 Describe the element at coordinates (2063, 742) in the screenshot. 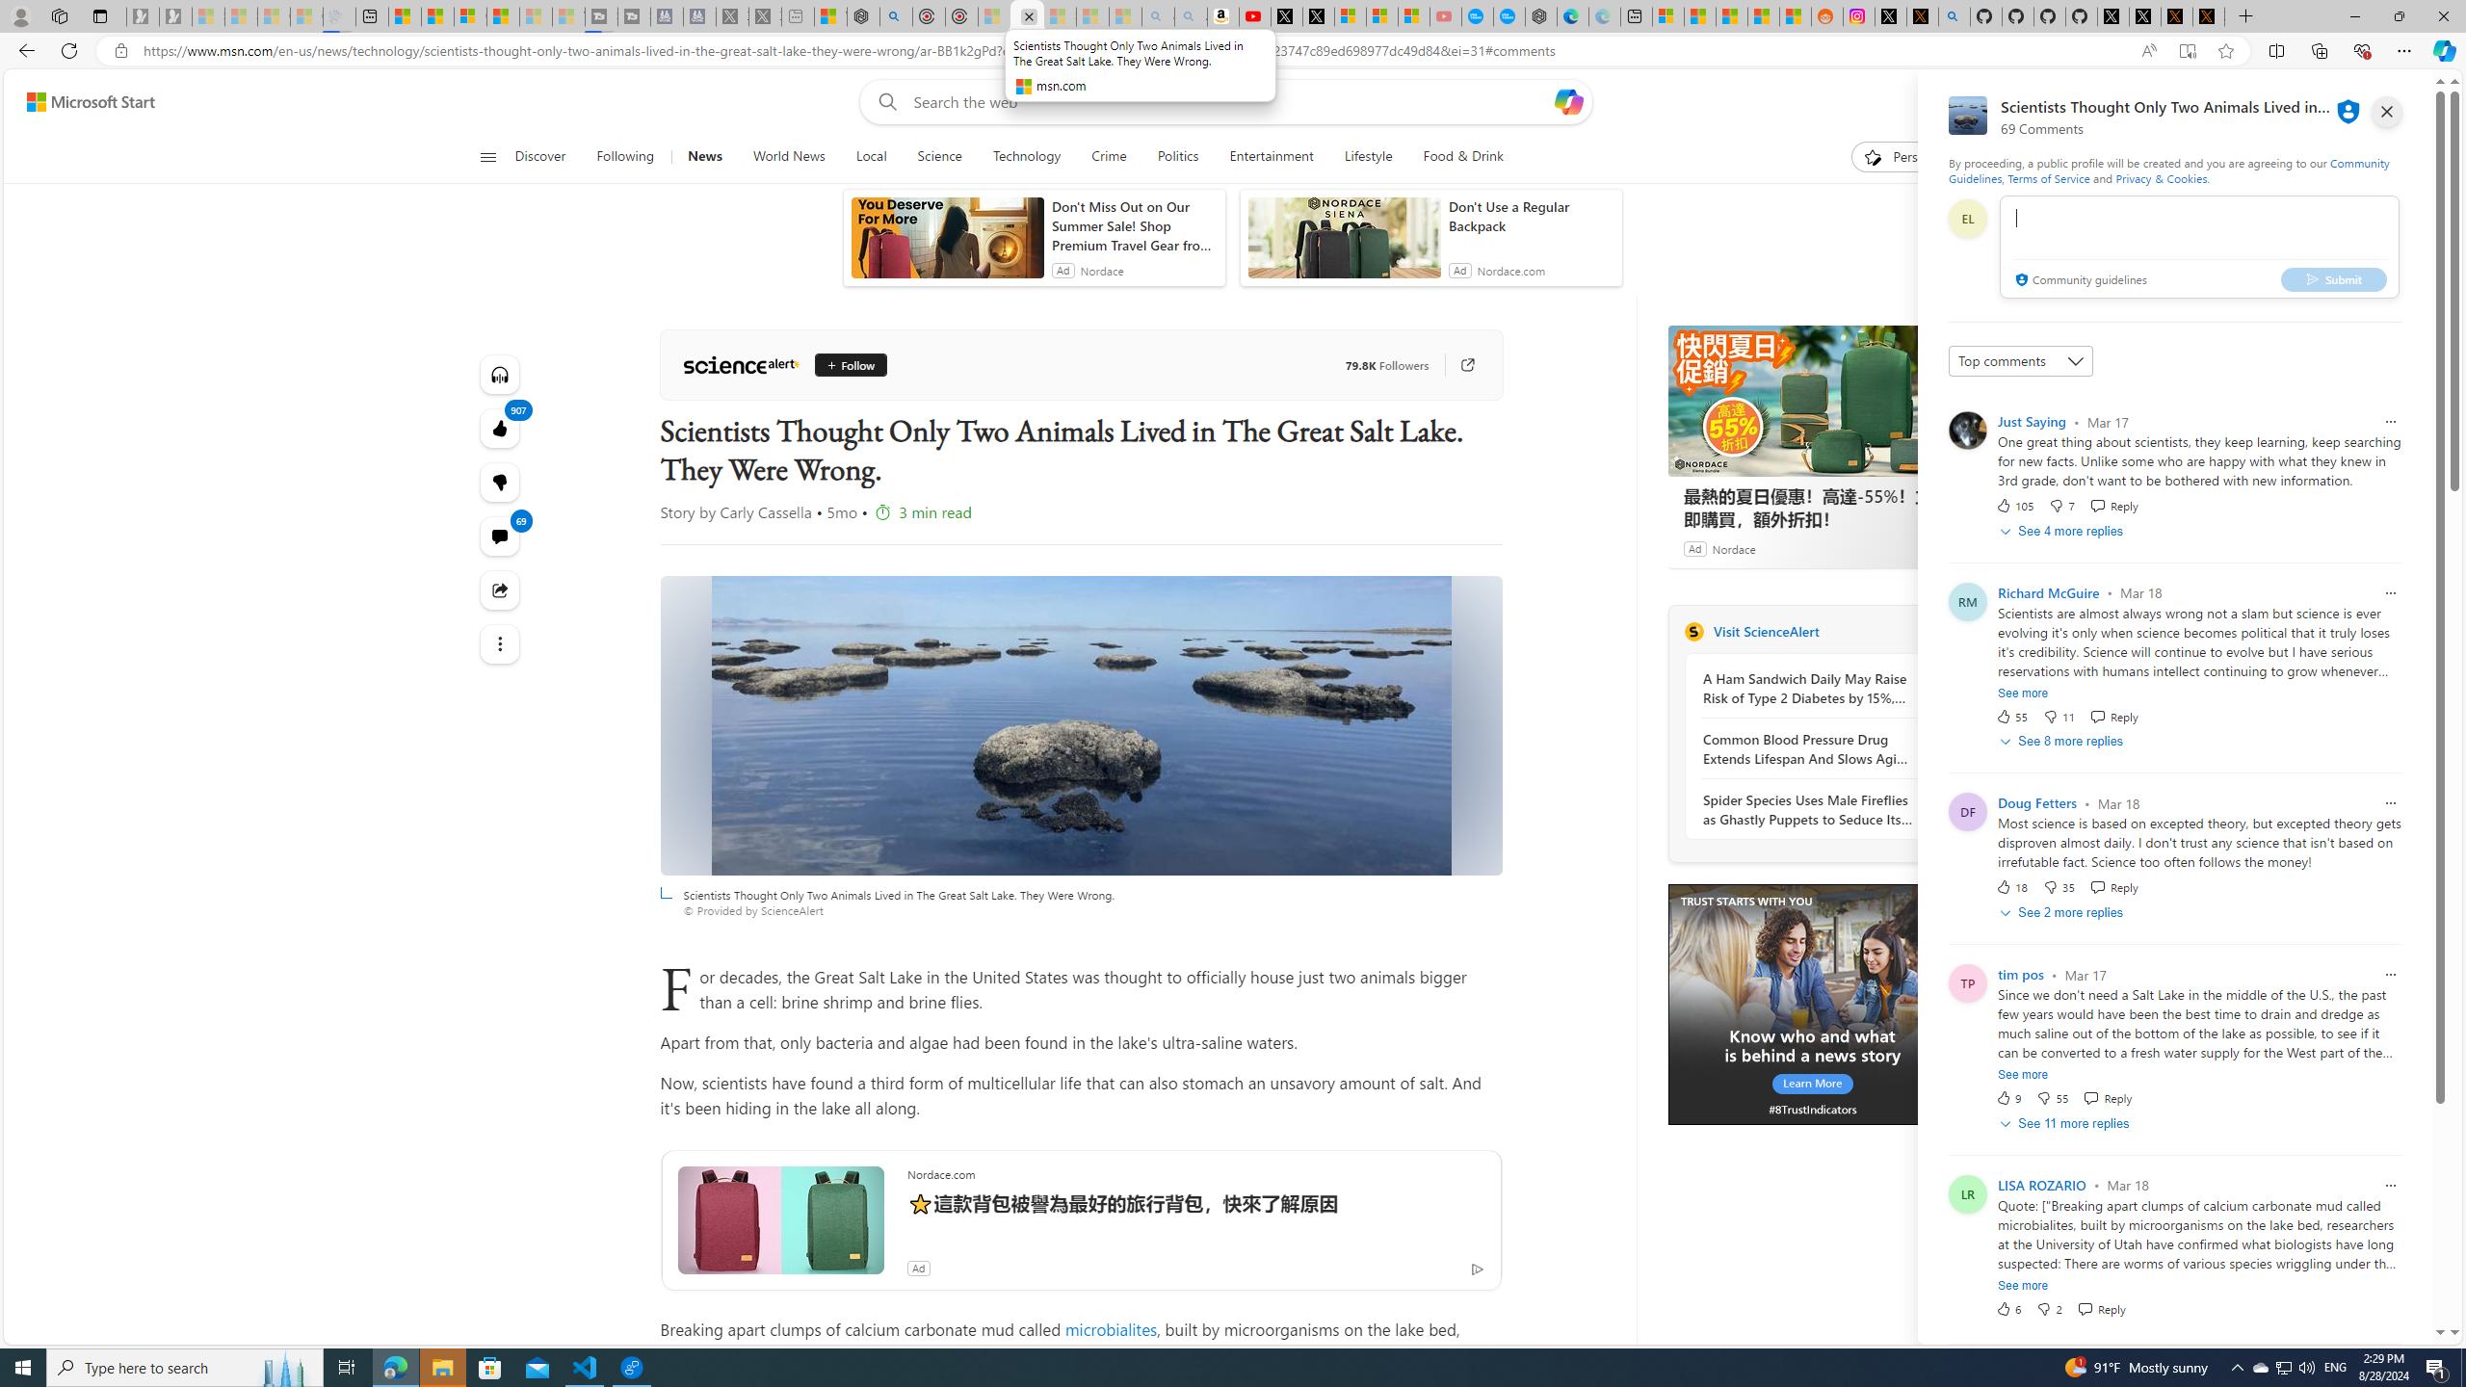

I see `See 8 more replies` at that location.